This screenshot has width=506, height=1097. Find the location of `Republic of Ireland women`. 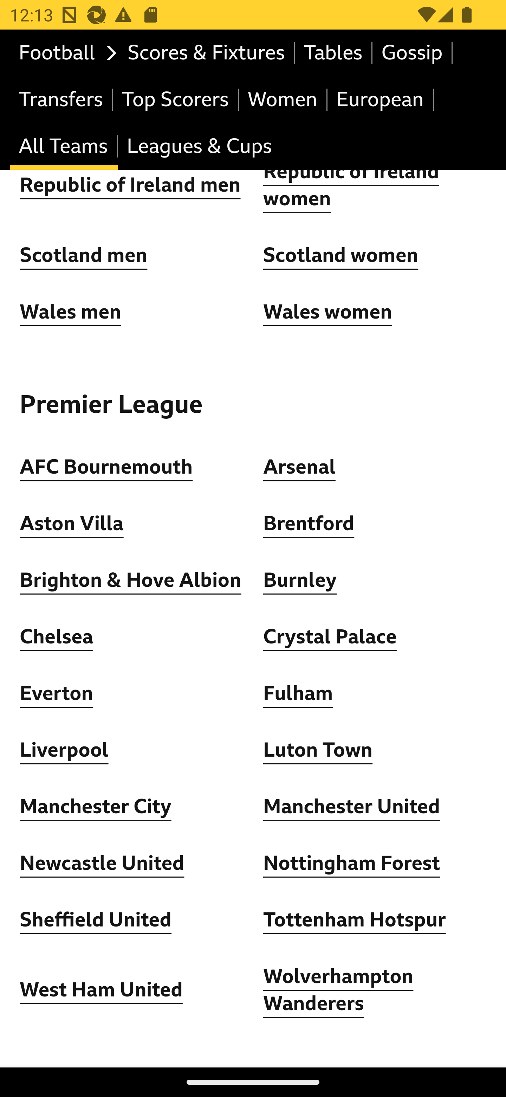

Republic of Ireland women is located at coordinates (351, 186).